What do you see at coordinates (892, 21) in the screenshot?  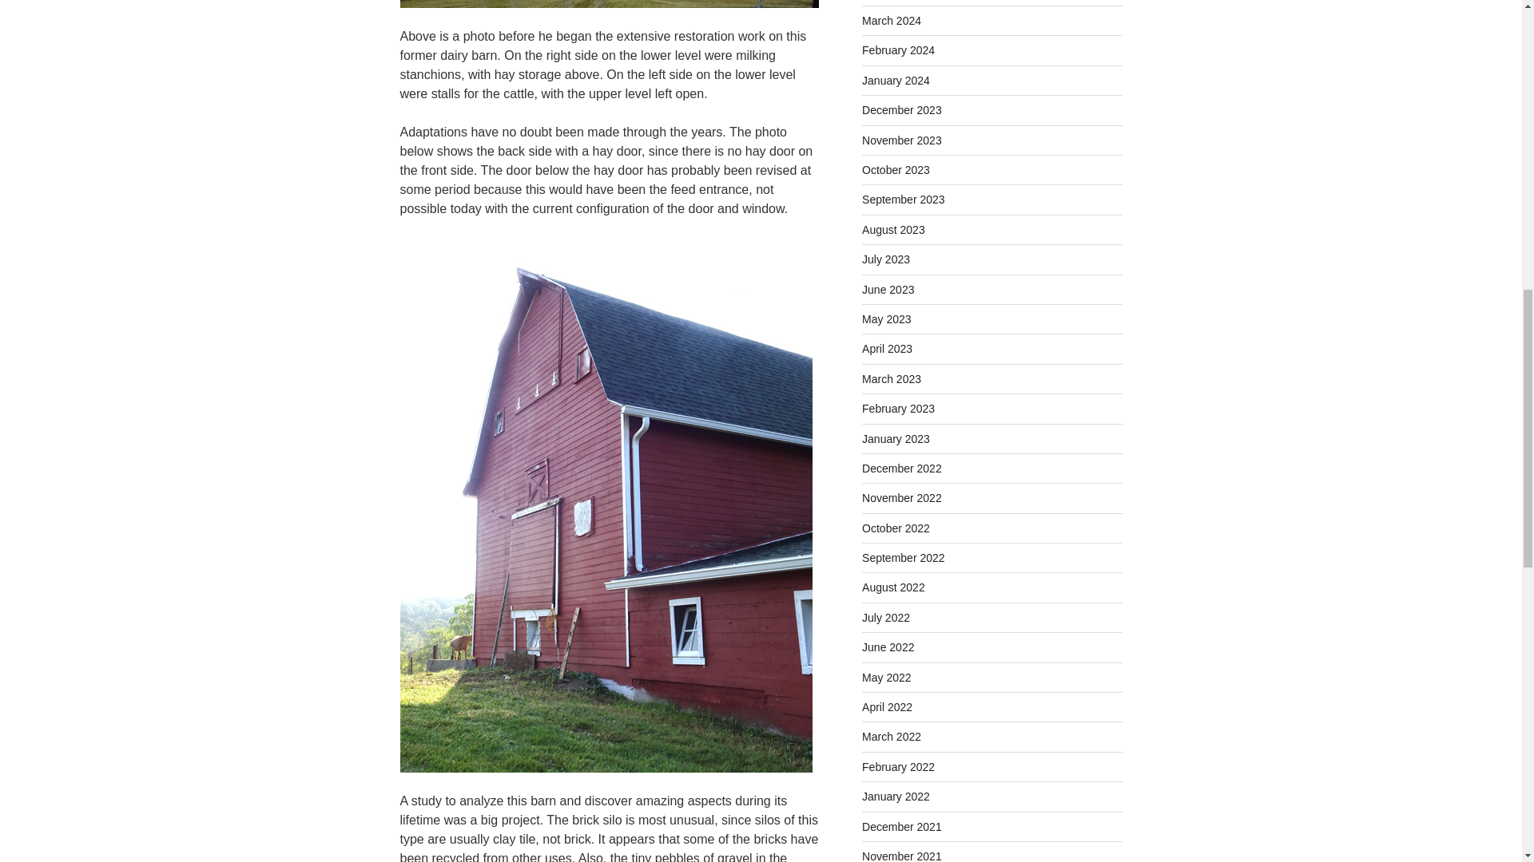 I see `March 2024` at bounding box center [892, 21].